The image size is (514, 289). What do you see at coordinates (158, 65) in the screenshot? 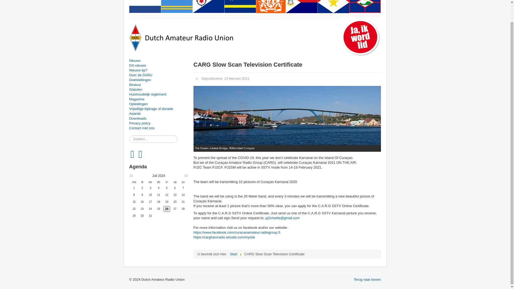
I see `DX-nieuws` at bounding box center [158, 65].